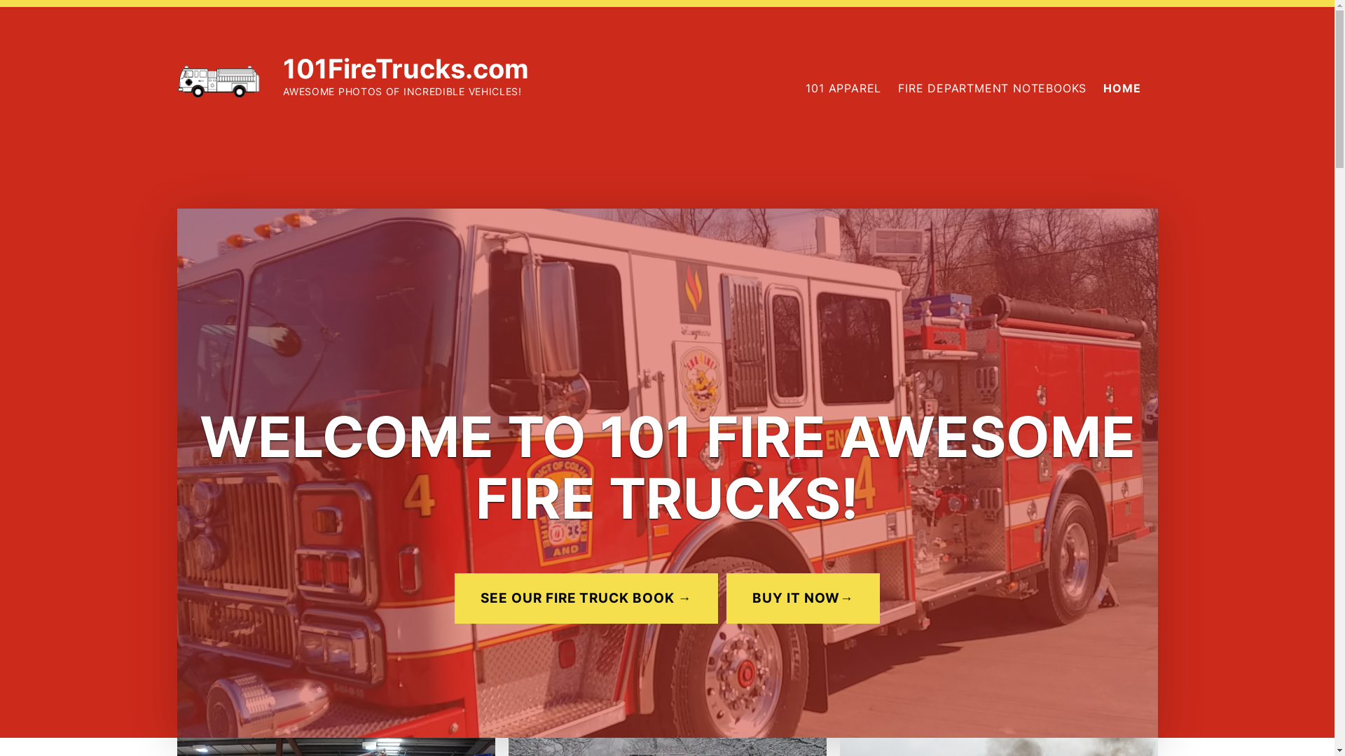 The width and height of the screenshot is (1345, 756). Describe the element at coordinates (843, 89) in the screenshot. I see `101 APPAREL` at that location.